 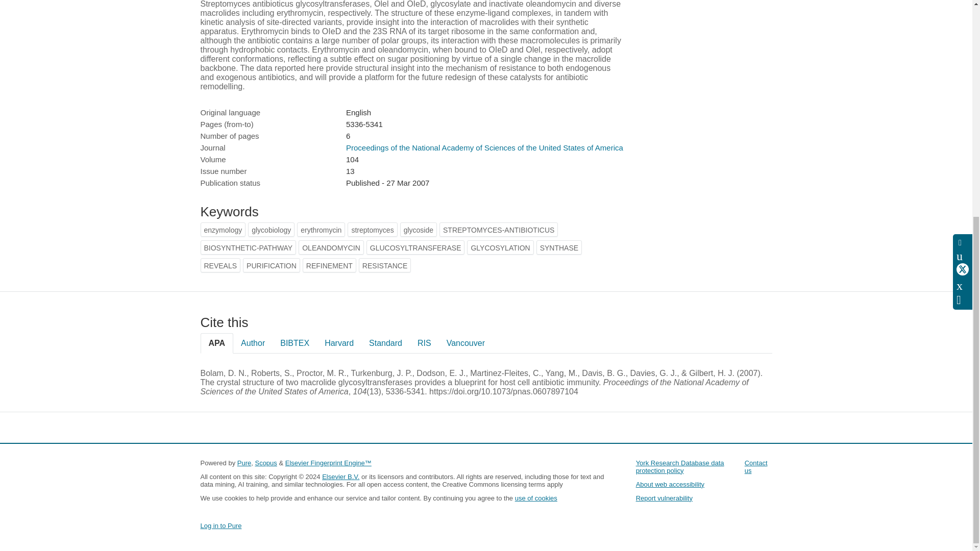 I want to click on Elsevier B.V., so click(x=341, y=477).